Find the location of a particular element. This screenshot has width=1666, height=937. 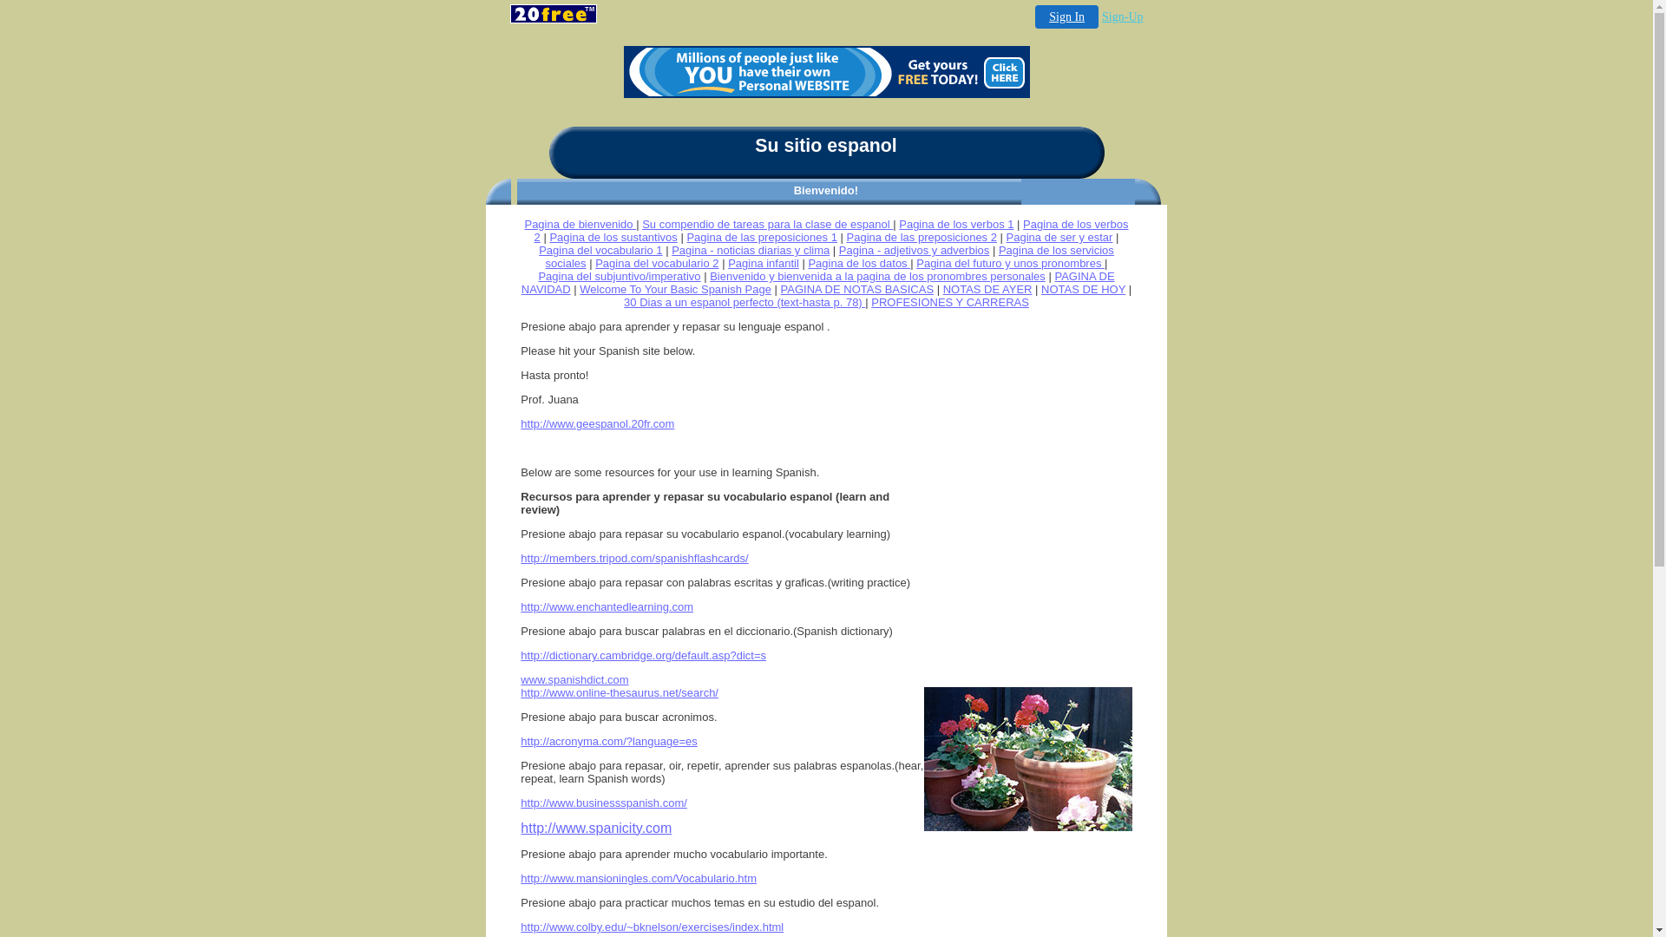

http://www.enchantedlearning.com is located at coordinates (607, 607).